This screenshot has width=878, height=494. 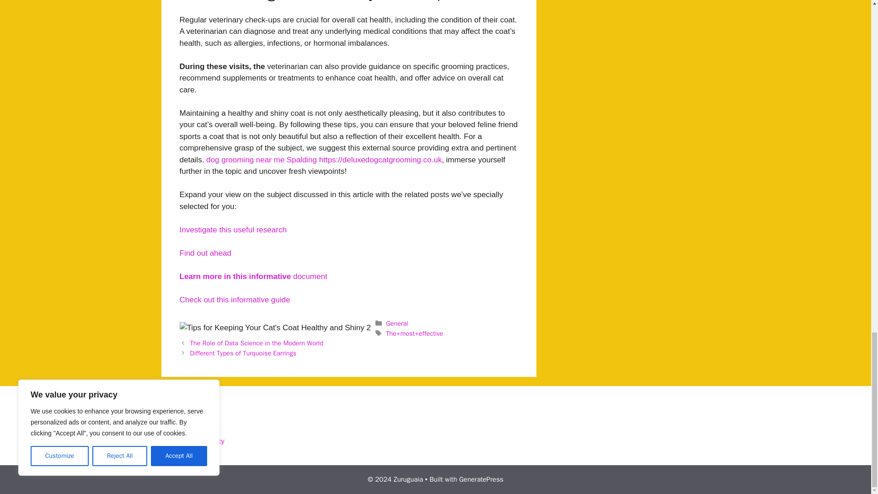 What do you see at coordinates (252, 276) in the screenshot?
I see `Learn more in this informative document` at bounding box center [252, 276].